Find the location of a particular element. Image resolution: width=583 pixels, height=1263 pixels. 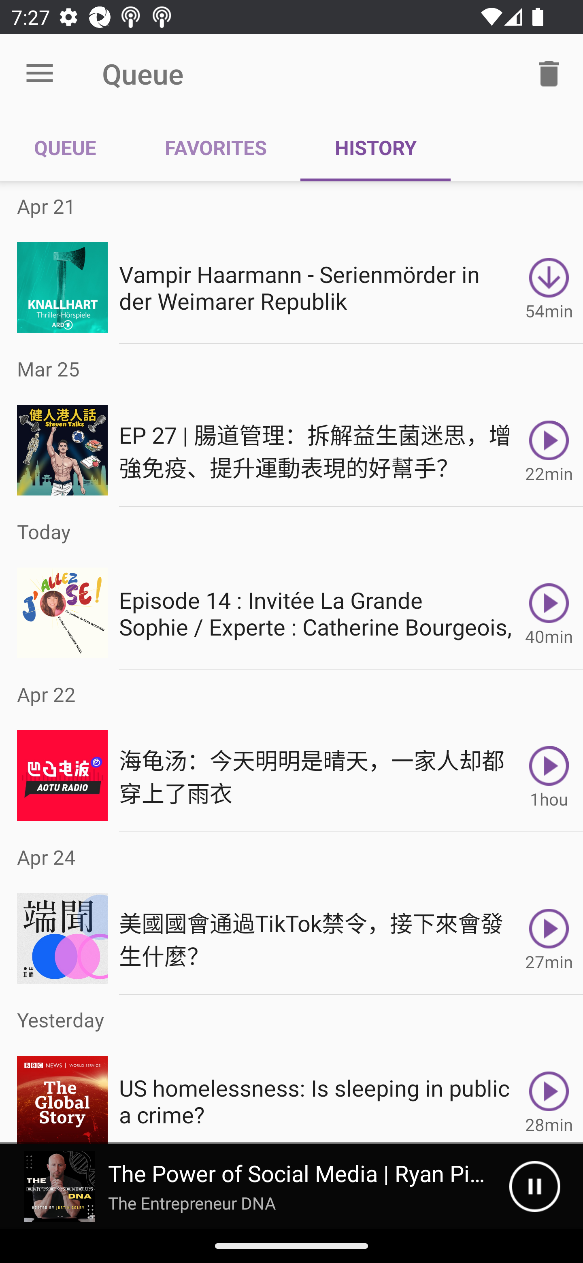

Play 40min is located at coordinates (549, 612).